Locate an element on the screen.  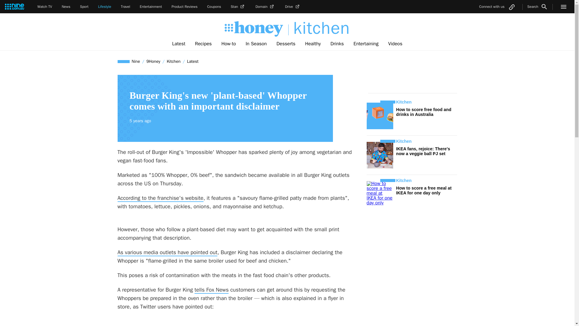
In Season is located at coordinates (256, 44).